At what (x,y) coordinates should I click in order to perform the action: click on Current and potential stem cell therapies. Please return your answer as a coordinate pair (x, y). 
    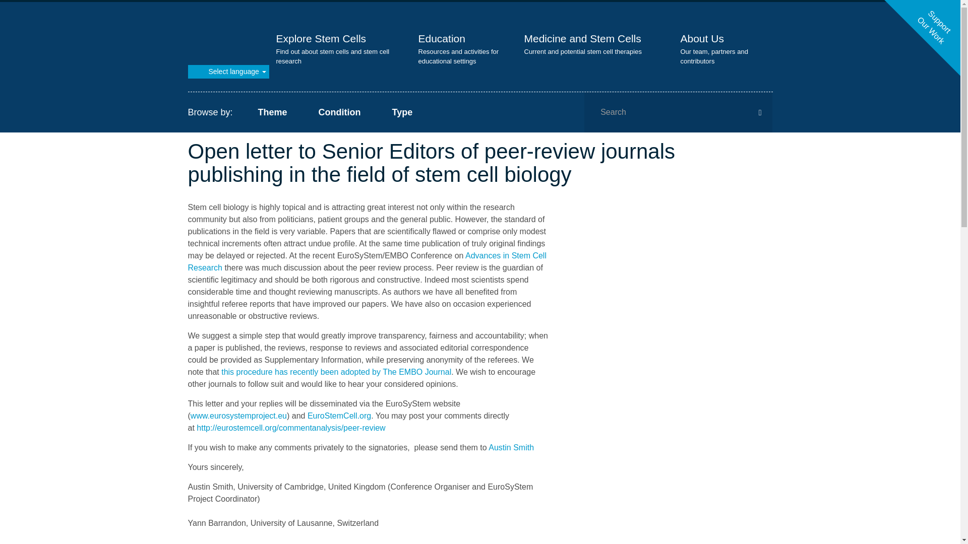
    Looking at the image, I should click on (583, 38).